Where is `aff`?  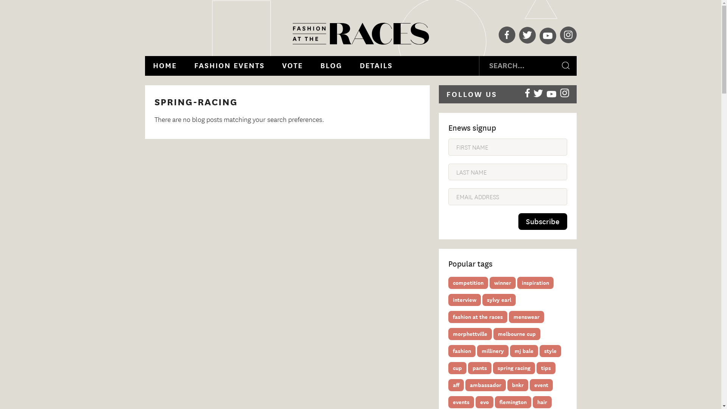
aff is located at coordinates (456, 385).